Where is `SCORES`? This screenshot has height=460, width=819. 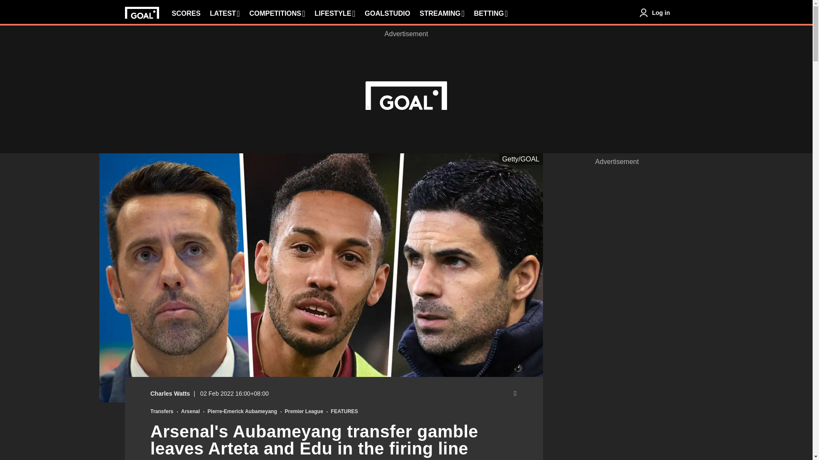 SCORES is located at coordinates (186, 14).